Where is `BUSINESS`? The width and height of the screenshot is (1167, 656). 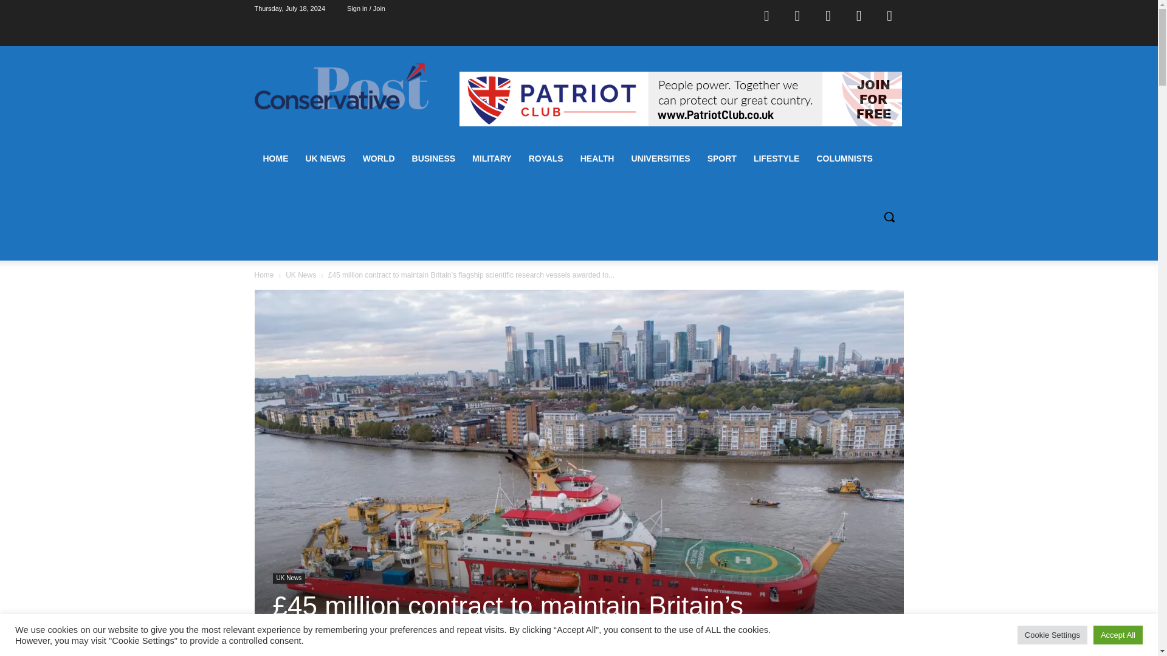 BUSINESS is located at coordinates (434, 158).